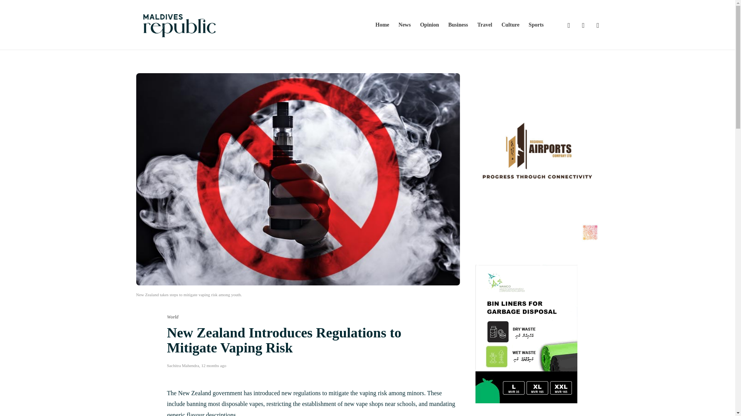  What do you see at coordinates (173, 317) in the screenshot?
I see `World` at bounding box center [173, 317].